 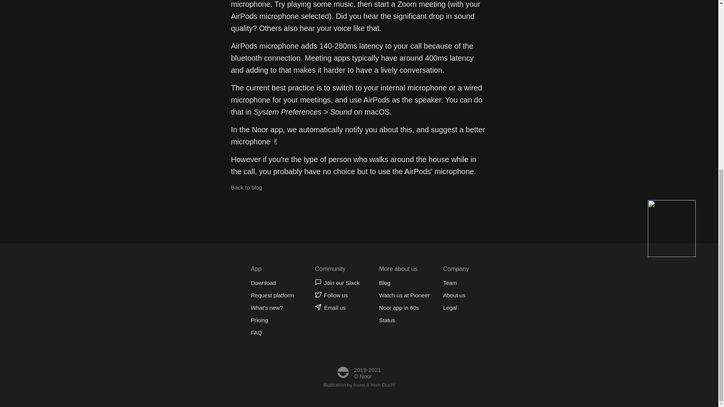 What do you see at coordinates (272, 295) in the screenshot?
I see `Request platform` at bounding box center [272, 295].